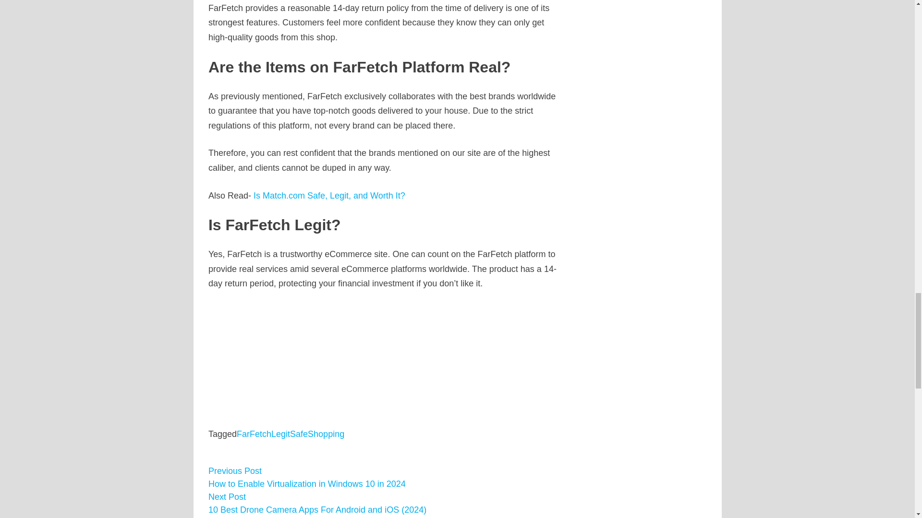 This screenshot has height=518, width=922. Describe the element at coordinates (299, 434) in the screenshot. I see `Safe` at that location.